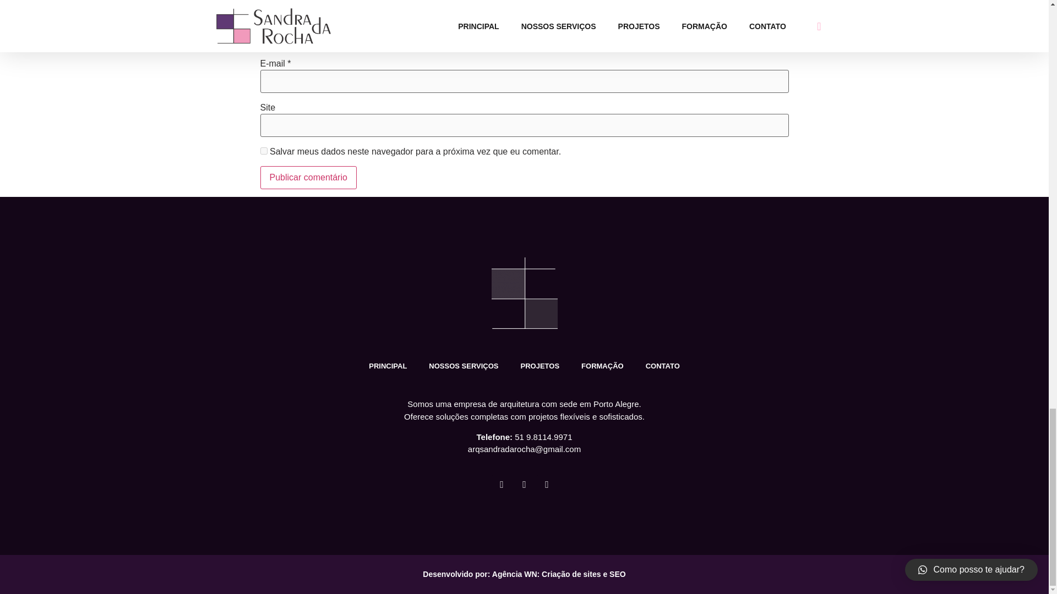 Image resolution: width=1057 pixels, height=594 pixels. I want to click on SEO, so click(618, 574).